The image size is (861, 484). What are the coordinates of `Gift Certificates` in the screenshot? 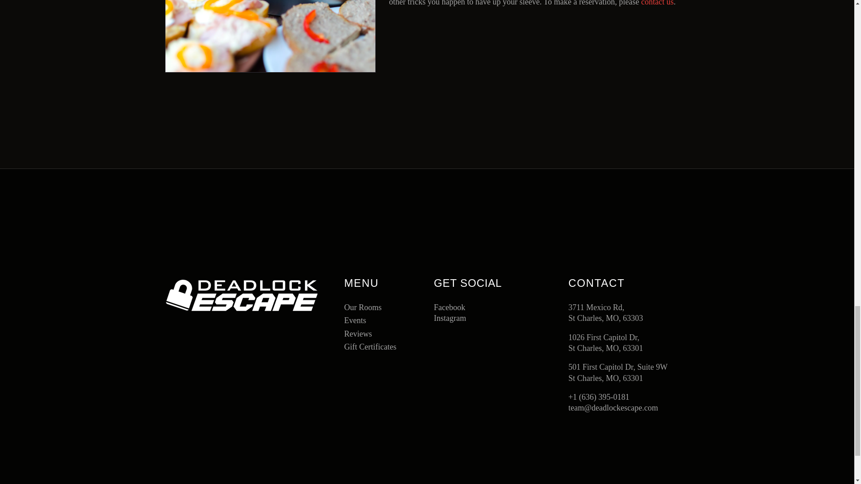 It's located at (370, 347).